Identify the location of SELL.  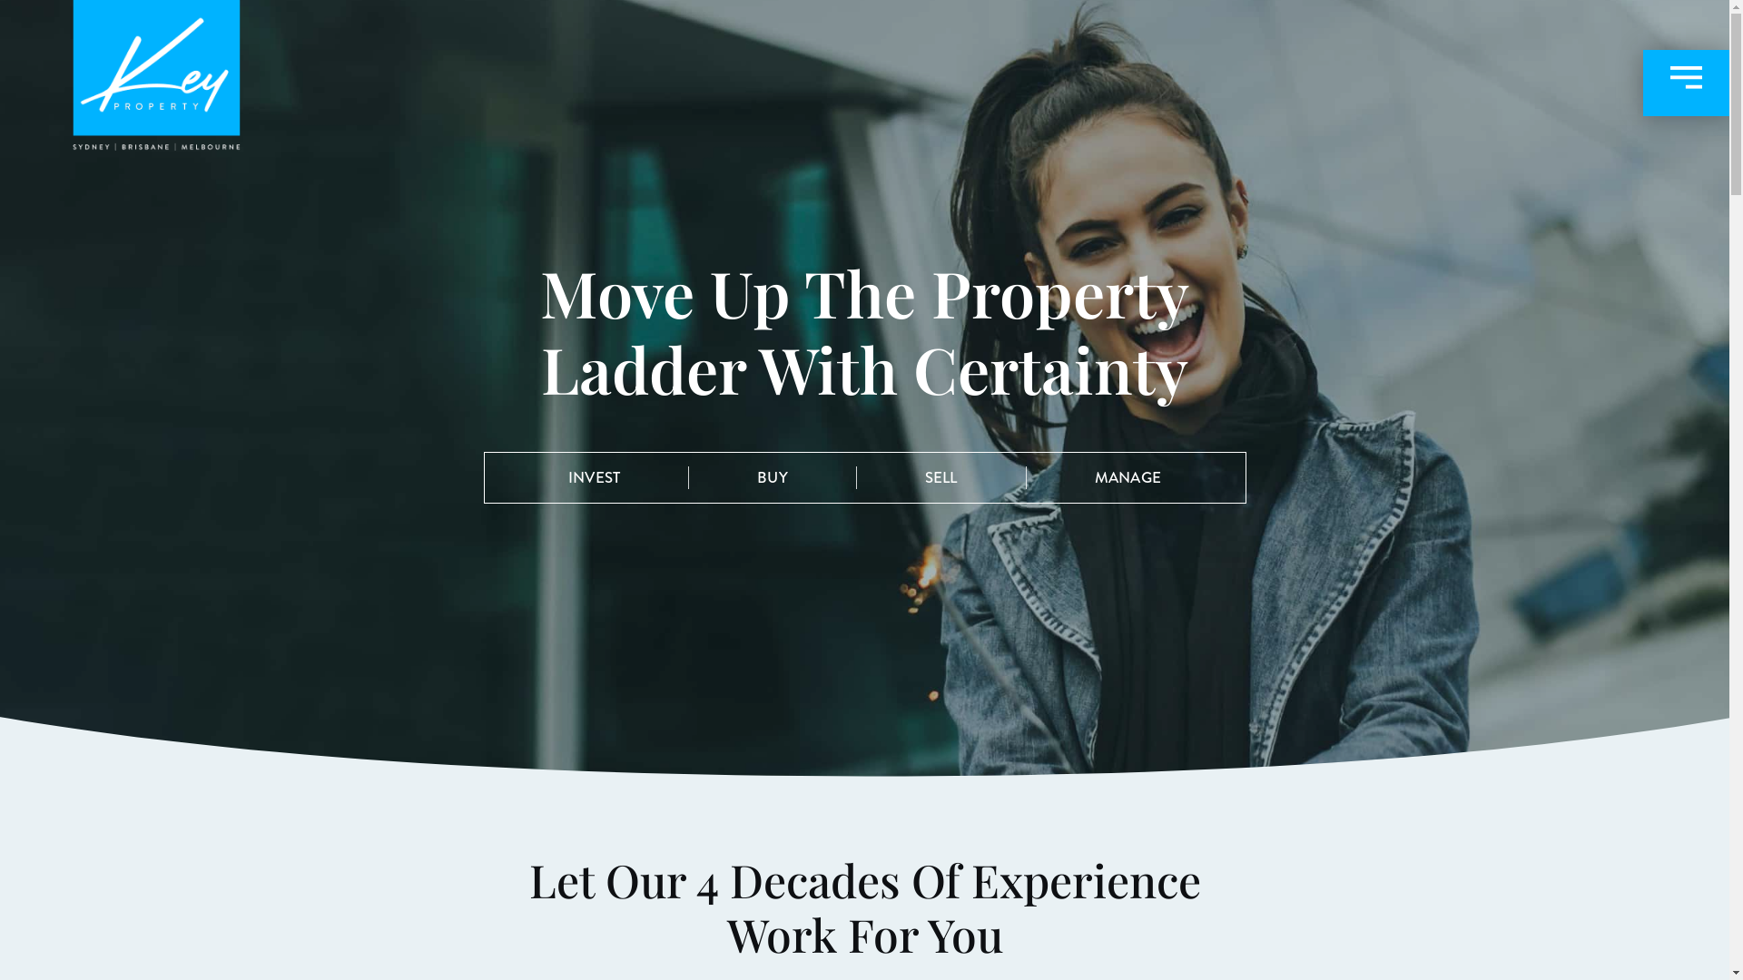
(941, 478).